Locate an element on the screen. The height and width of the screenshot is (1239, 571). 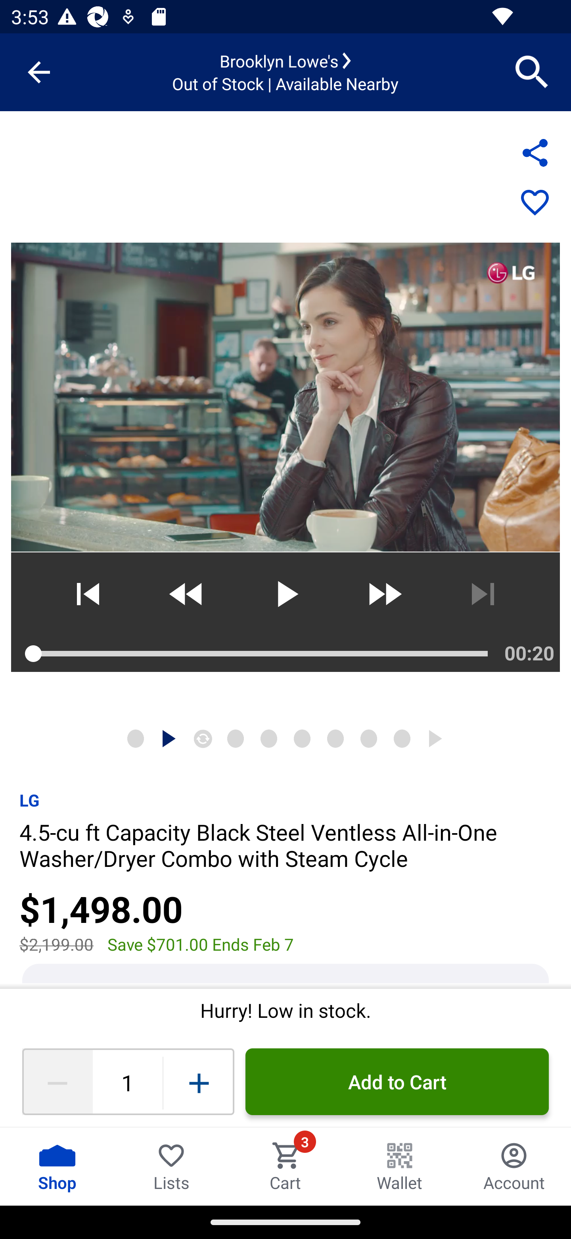
Fast forward is located at coordinates (384, 594).